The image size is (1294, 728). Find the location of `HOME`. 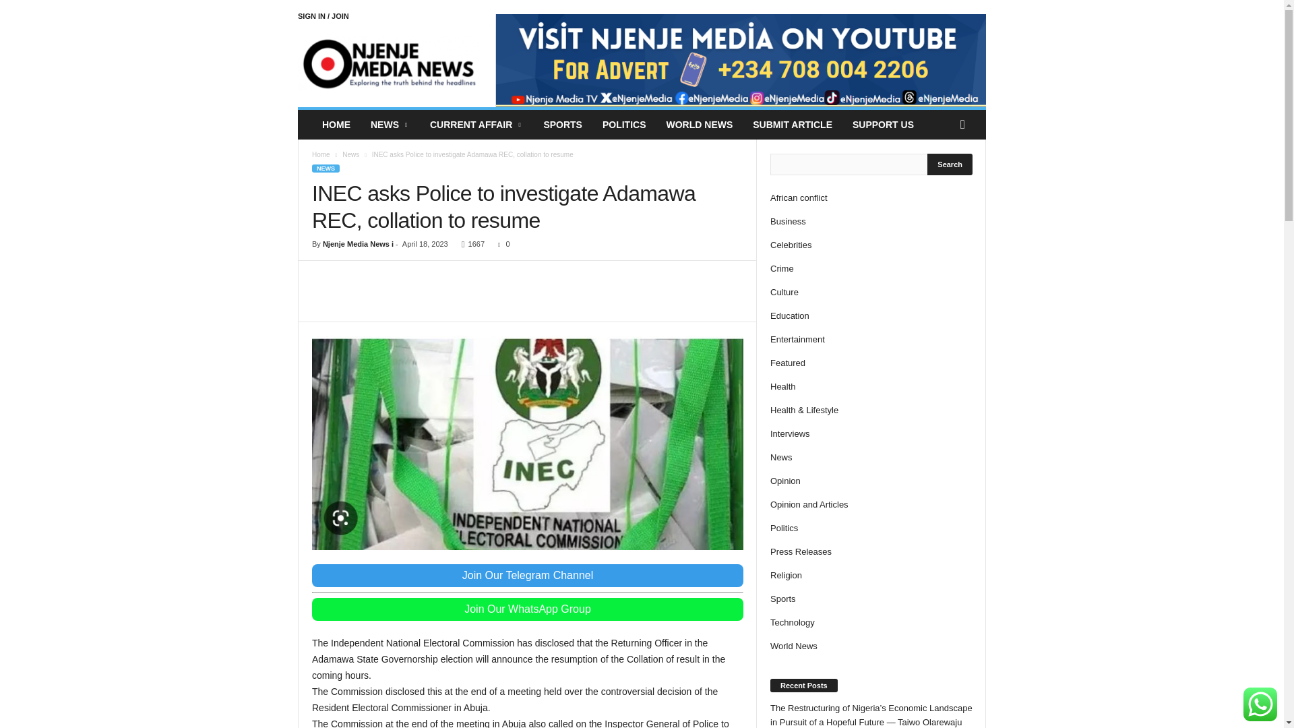

HOME is located at coordinates (336, 125).